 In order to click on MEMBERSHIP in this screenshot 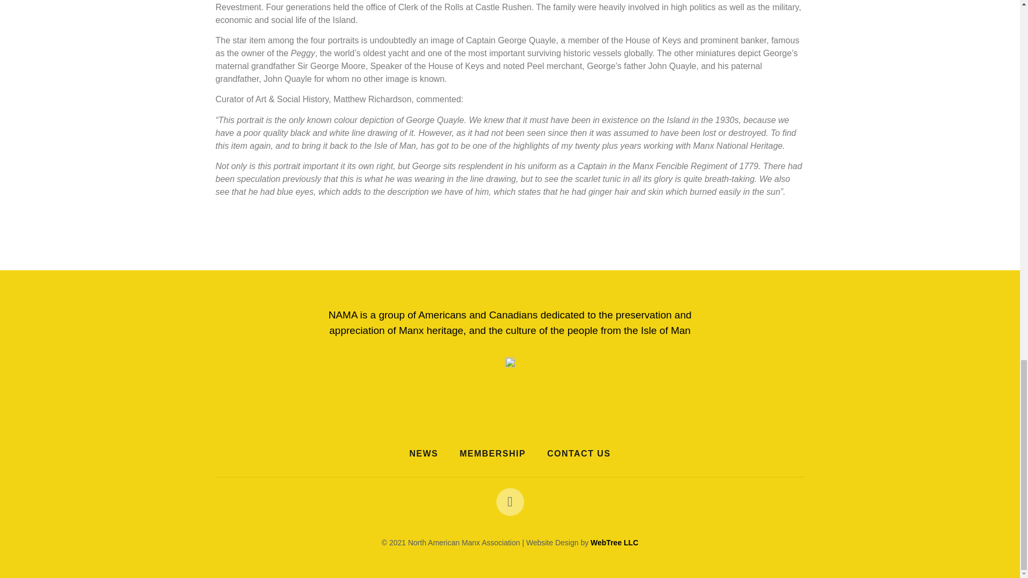, I will do `click(492, 454)`.